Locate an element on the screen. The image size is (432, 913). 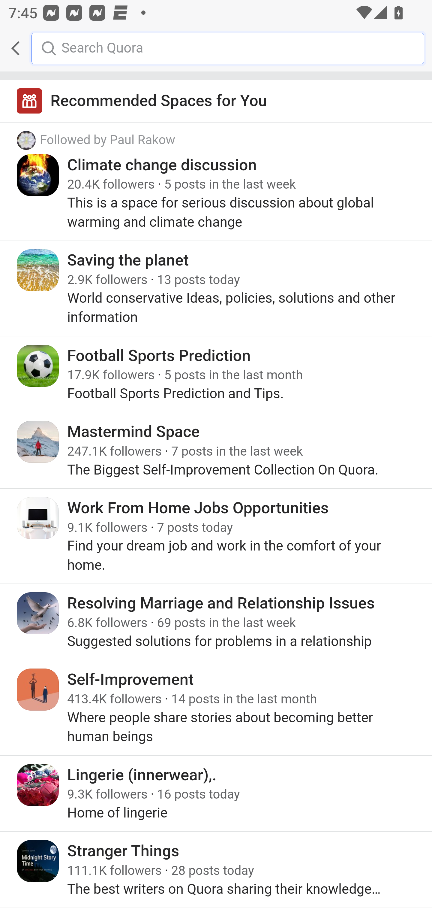
Icon for Mastermind Space is located at coordinates (38, 442).